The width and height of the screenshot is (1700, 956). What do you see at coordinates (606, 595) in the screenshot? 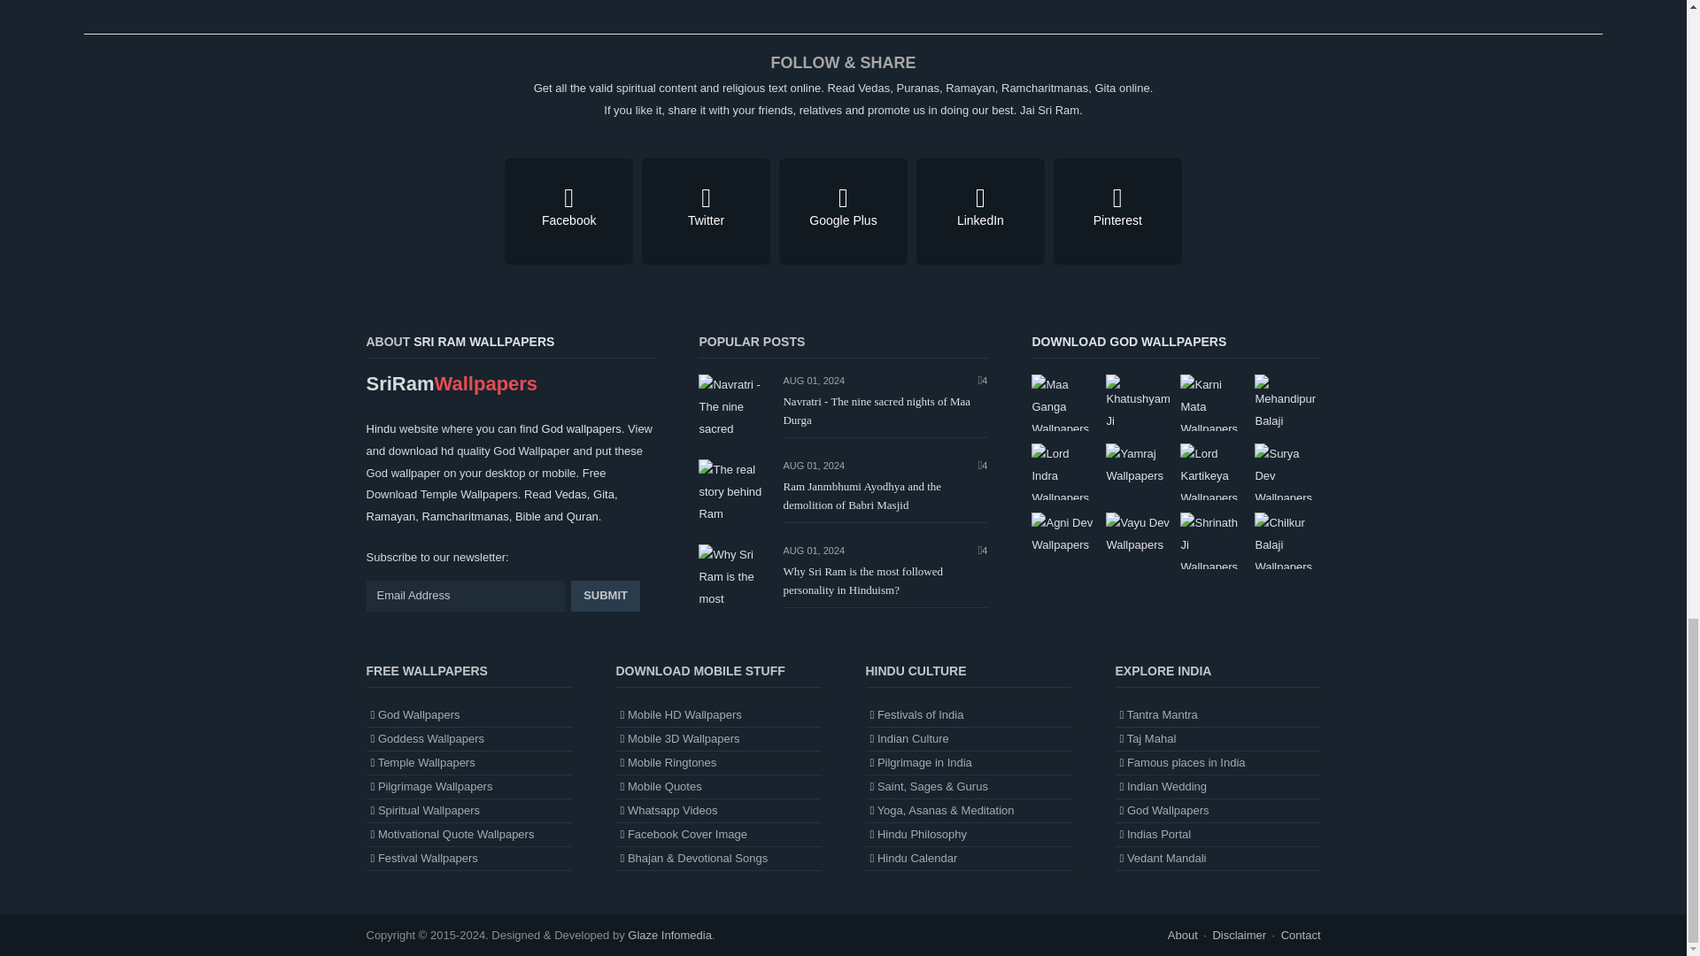
I see `SUBMIT` at bounding box center [606, 595].